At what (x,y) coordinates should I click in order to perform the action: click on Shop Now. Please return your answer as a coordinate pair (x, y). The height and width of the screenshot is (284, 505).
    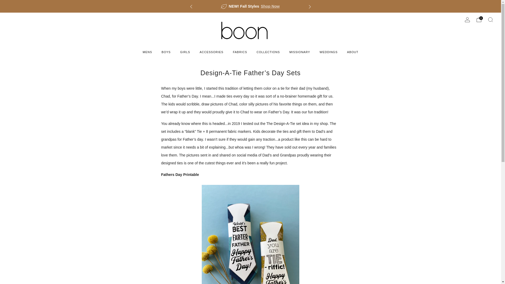
    Looking at the image, I should click on (270, 6).